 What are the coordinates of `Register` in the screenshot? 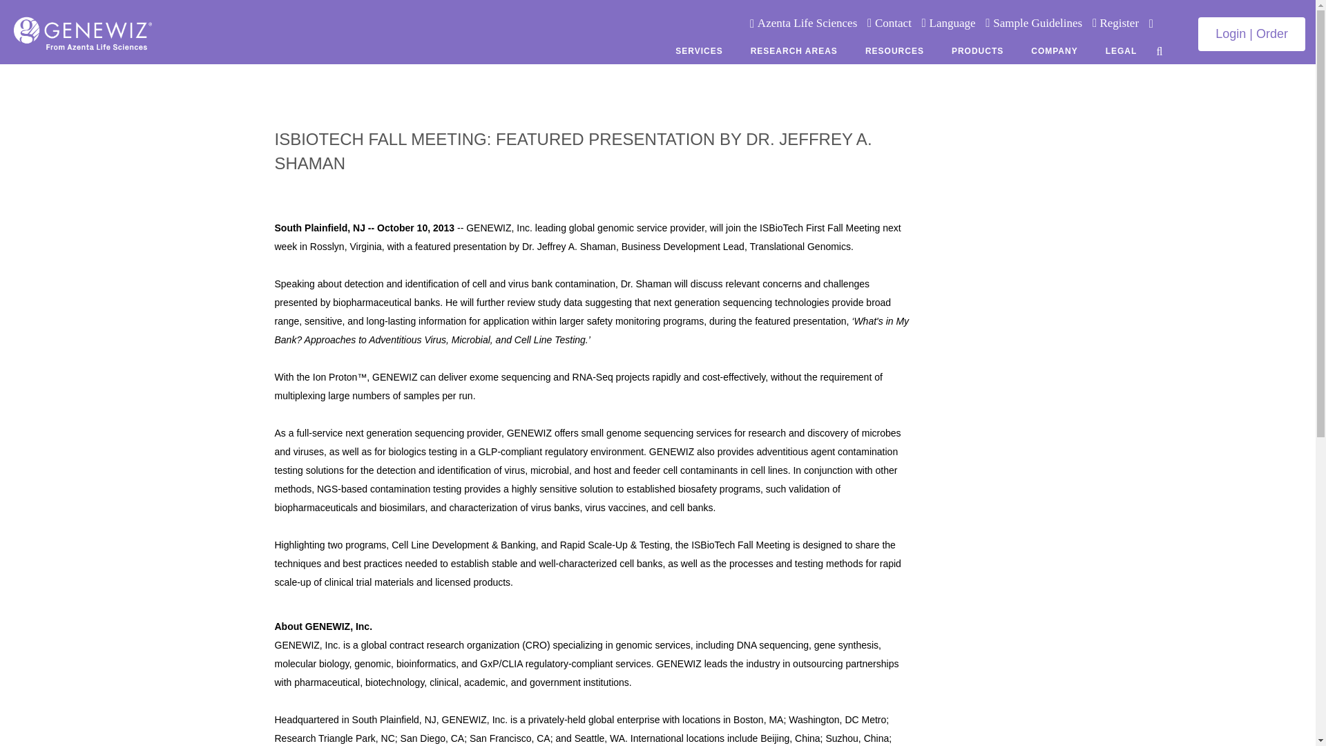 It's located at (1117, 23).